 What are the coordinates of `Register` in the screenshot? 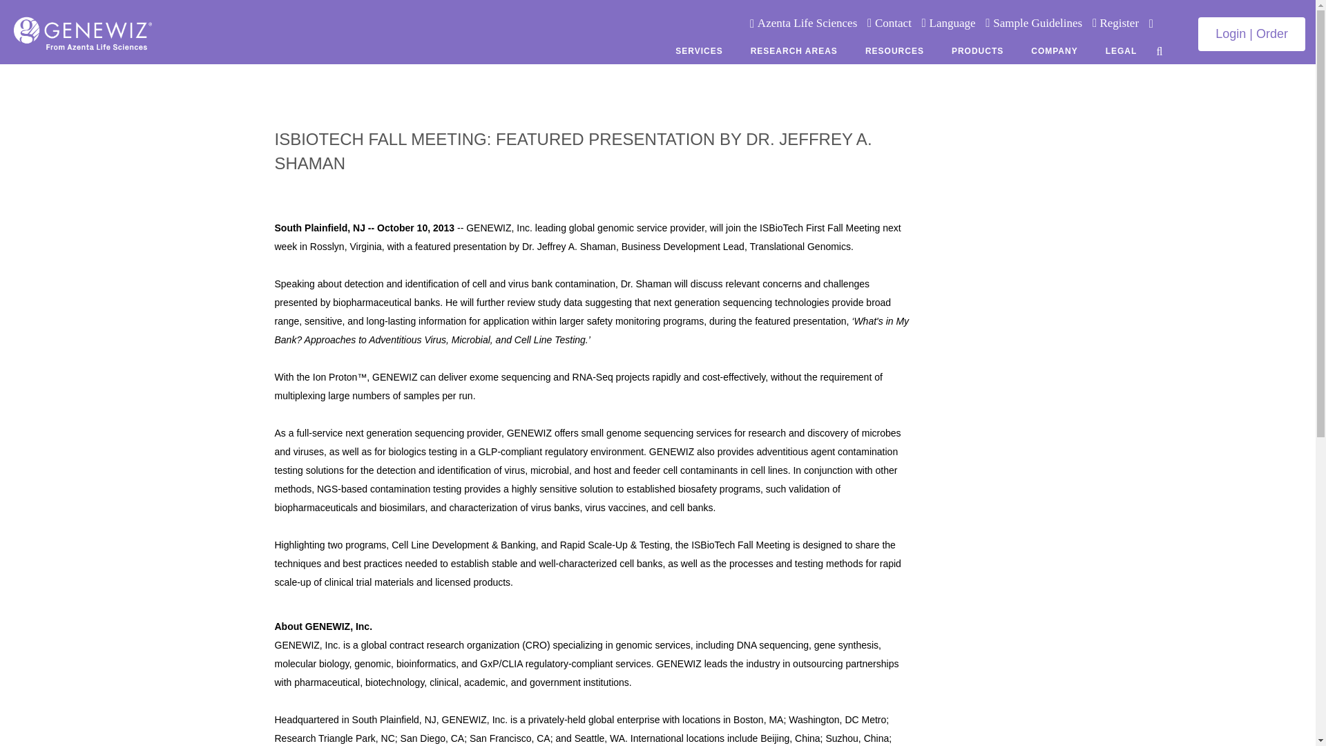 It's located at (1117, 23).